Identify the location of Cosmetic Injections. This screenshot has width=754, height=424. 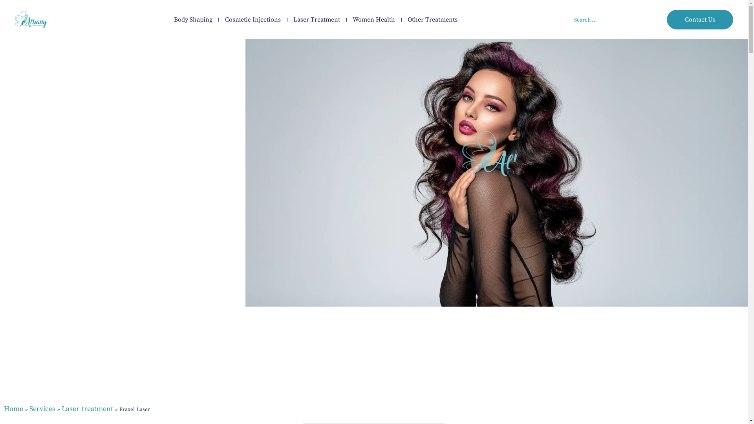
(253, 20).